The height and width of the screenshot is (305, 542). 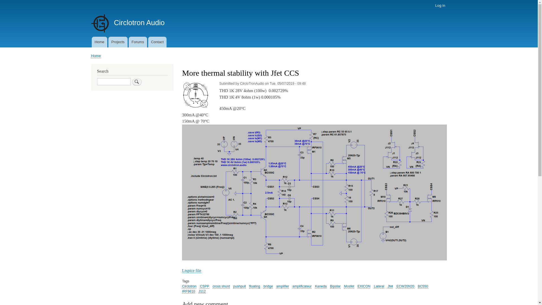 What do you see at coordinates (99, 42) in the screenshot?
I see `Home` at bounding box center [99, 42].